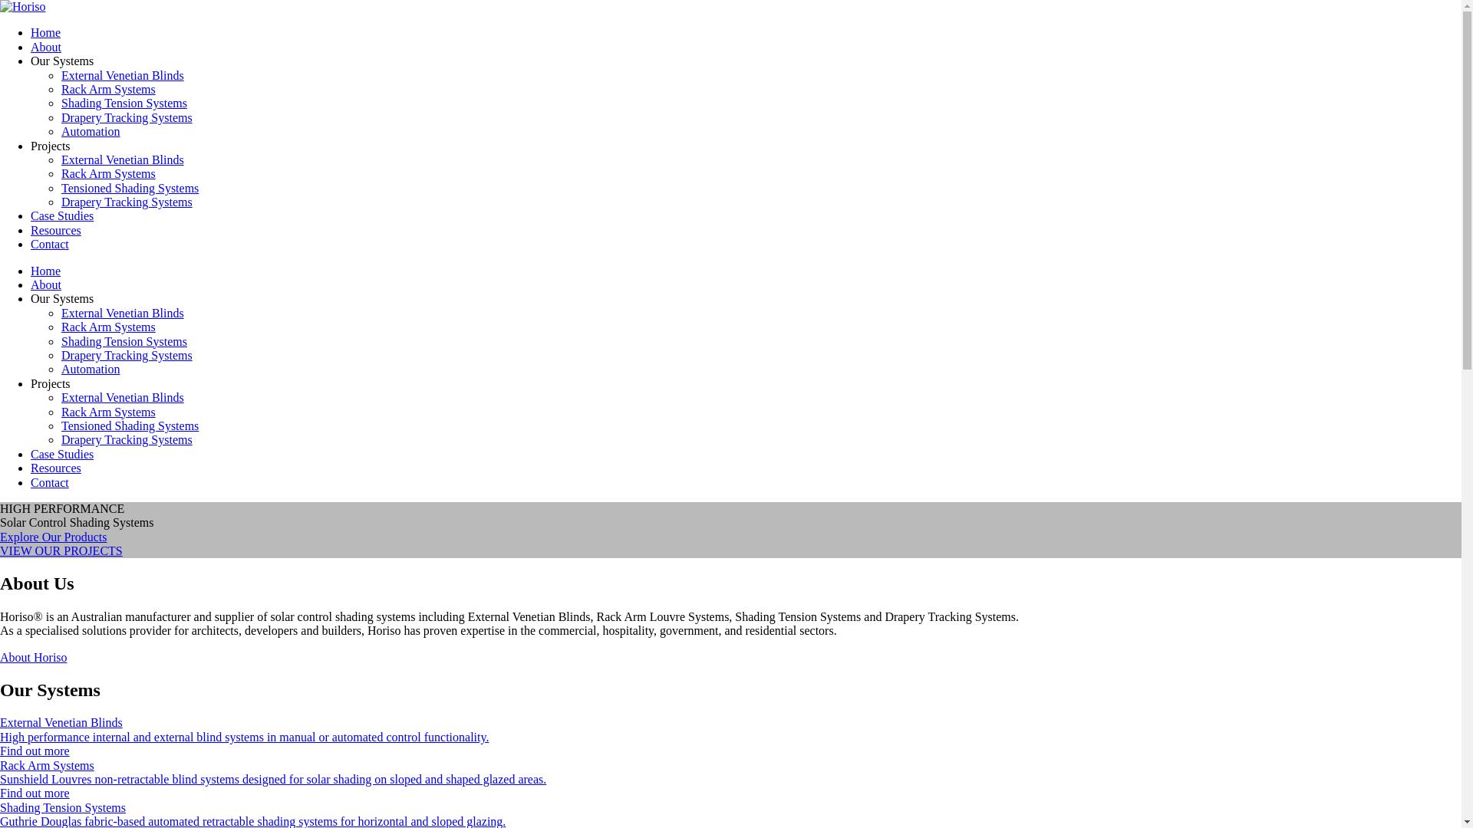 Image resolution: width=1473 pixels, height=828 pixels. I want to click on External Venetian Blinds, so click(123, 313).